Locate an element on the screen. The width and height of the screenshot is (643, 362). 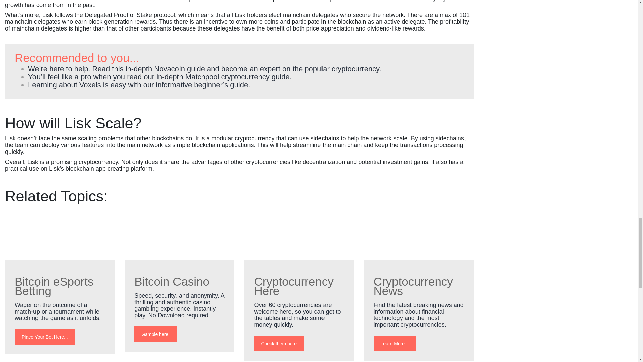
Bitcoin eSports Betting is located at coordinates (54, 286).